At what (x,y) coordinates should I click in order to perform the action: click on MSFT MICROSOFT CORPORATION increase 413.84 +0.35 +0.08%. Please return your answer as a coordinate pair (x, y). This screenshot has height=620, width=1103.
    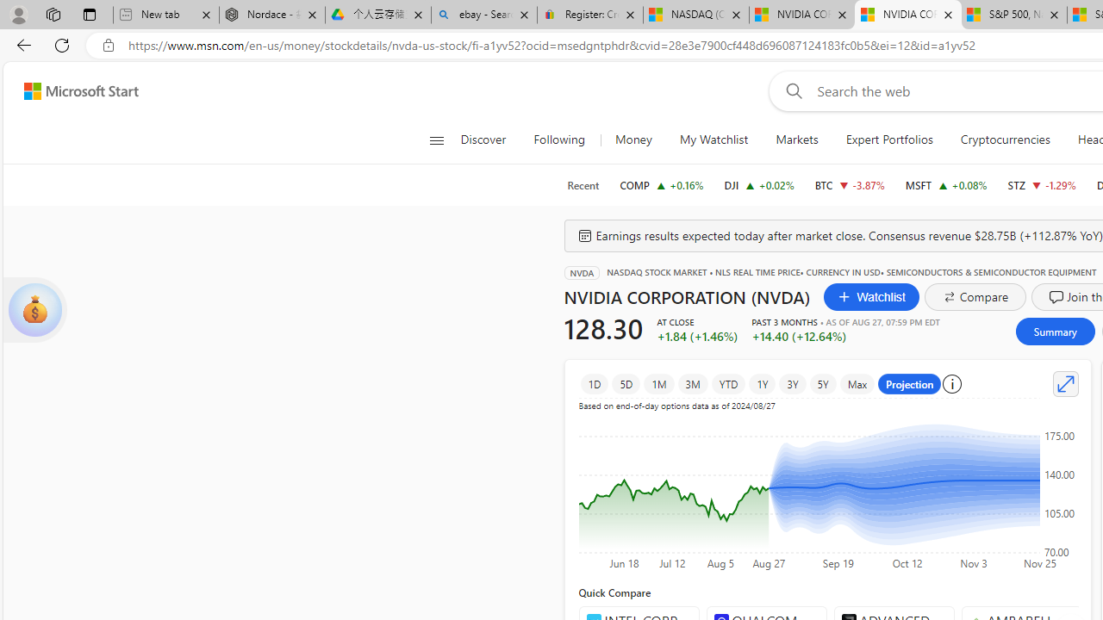
    Looking at the image, I should click on (946, 184).